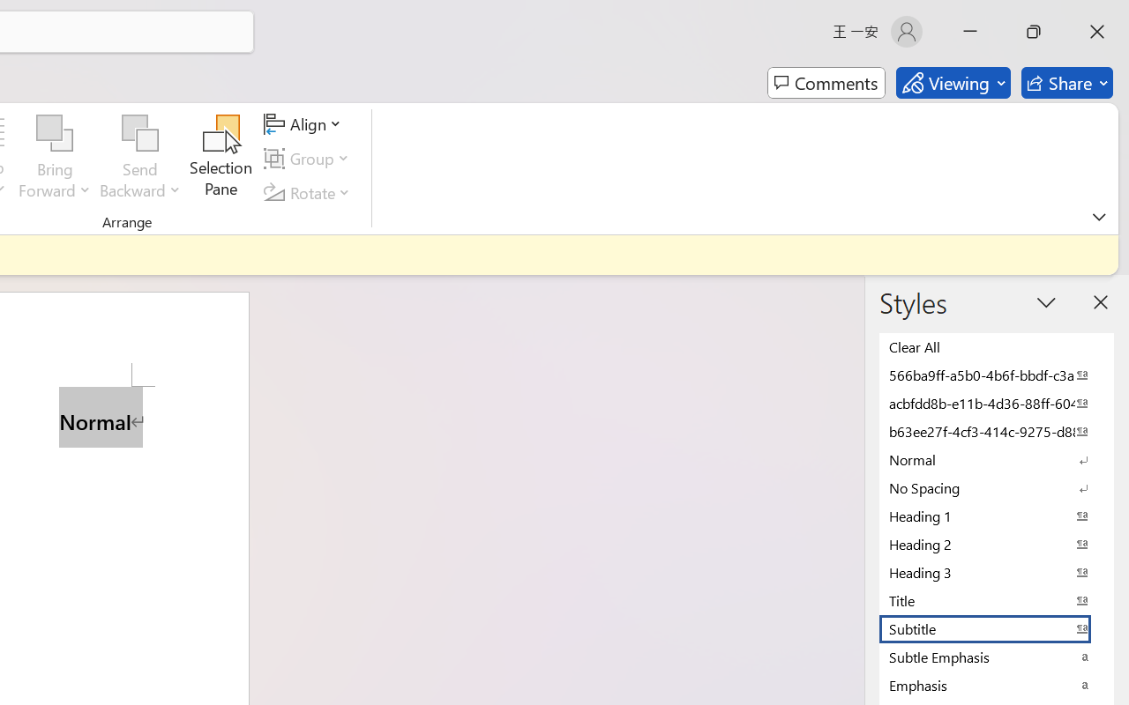  What do you see at coordinates (997, 516) in the screenshot?
I see `Heading 1` at bounding box center [997, 516].